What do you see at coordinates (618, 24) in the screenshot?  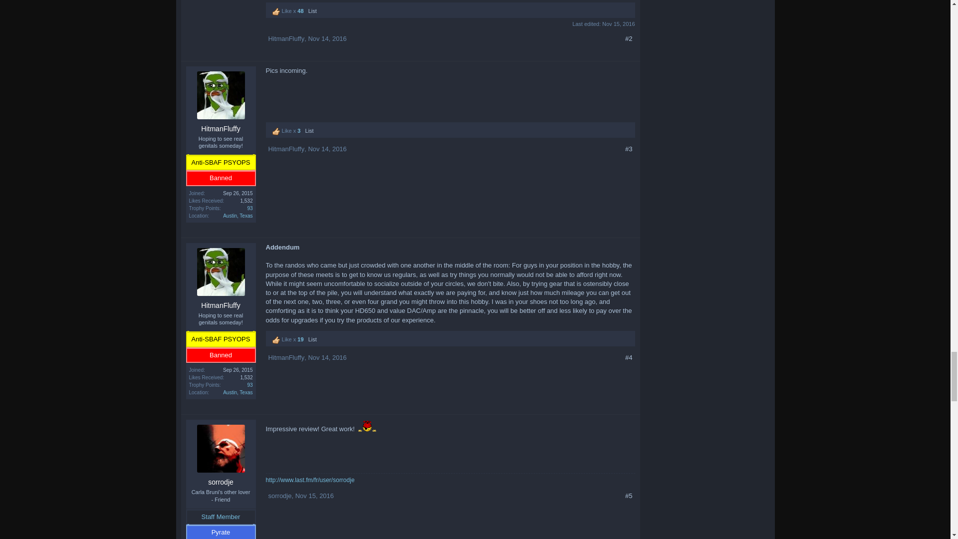 I see `Nov 15, 2016 at 8:20 AM` at bounding box center [618, 24].